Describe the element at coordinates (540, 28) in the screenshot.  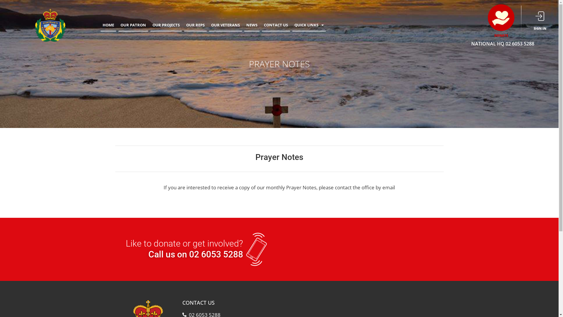
I see `SIGN IN` at that location.